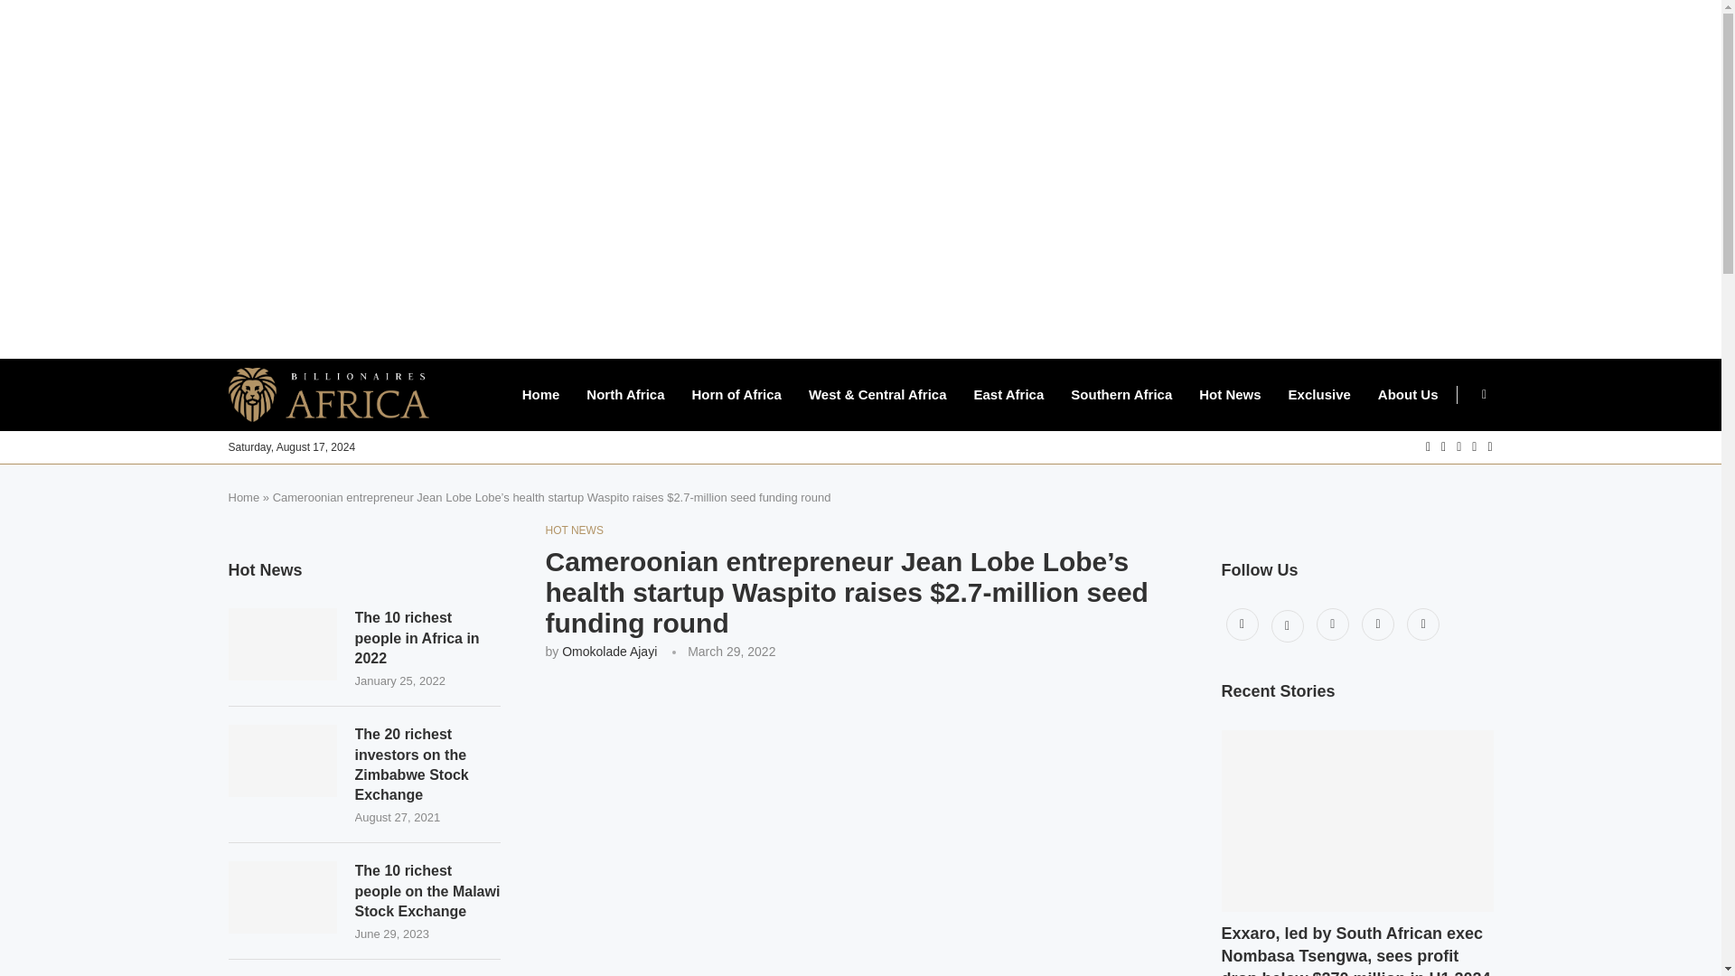 The height and width of the screenshot is (976, 1735). What do you see at coordinates (736, 394) in the screenshot?
I see `Horn of Africa` at bounding box center [736, 394].